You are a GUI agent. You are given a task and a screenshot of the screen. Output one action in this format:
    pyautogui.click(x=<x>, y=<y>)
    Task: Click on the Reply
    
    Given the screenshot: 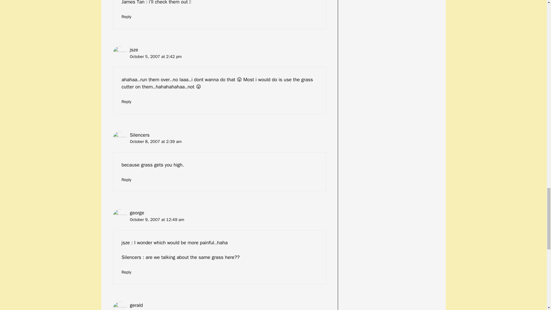 What is the action you would take?
    pyautogui.click(x=127, y=180)
    